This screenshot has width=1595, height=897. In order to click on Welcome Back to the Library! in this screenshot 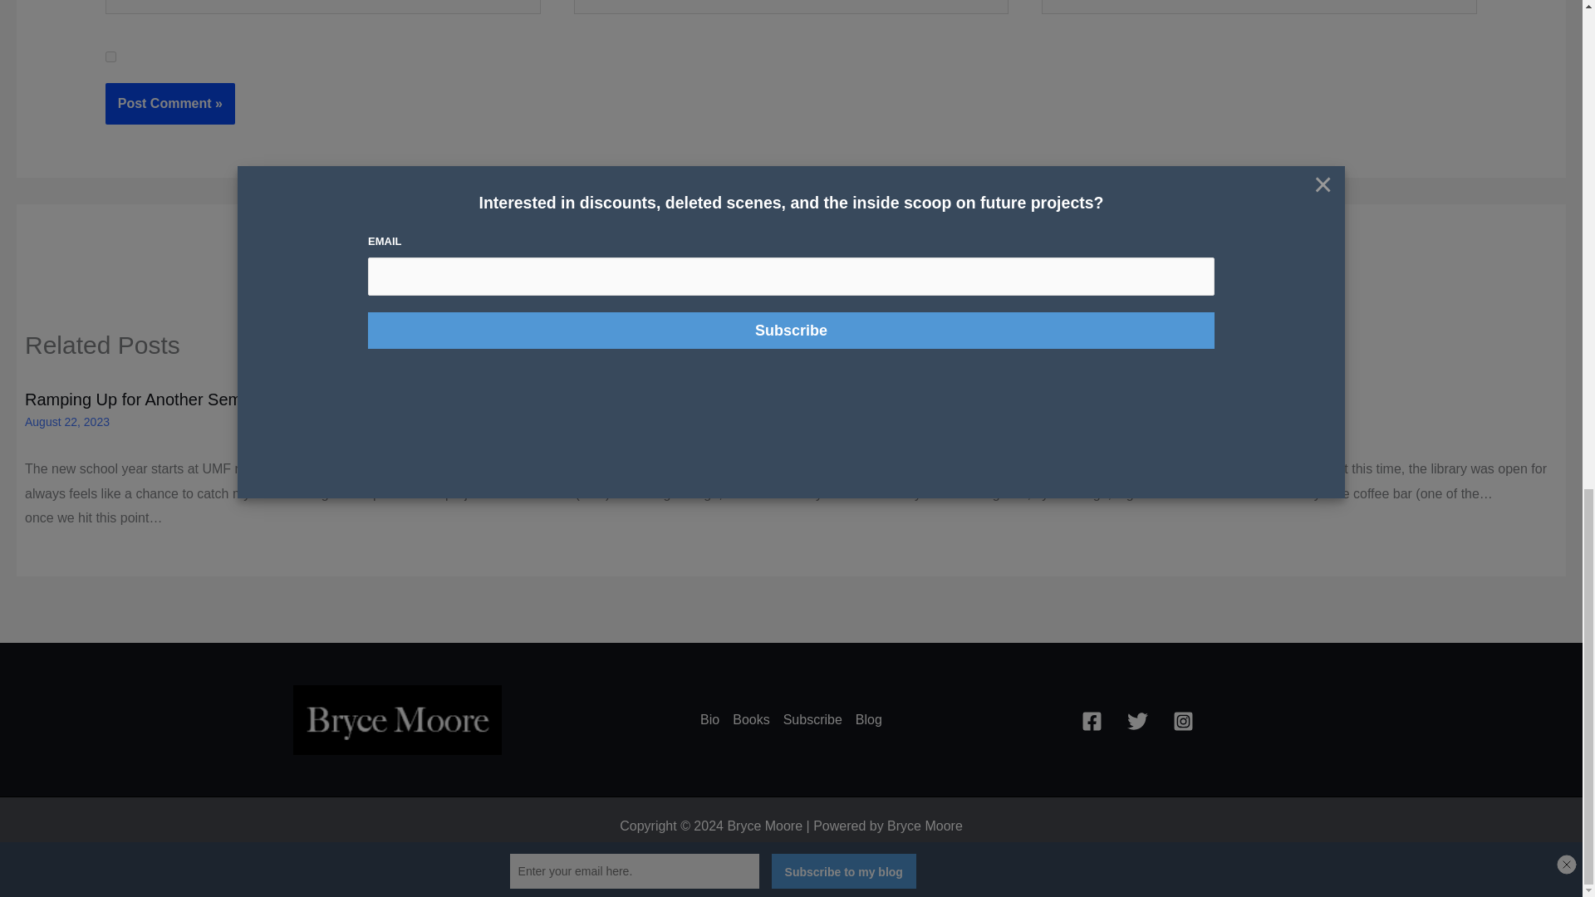, I will do `click(910, 399)`.